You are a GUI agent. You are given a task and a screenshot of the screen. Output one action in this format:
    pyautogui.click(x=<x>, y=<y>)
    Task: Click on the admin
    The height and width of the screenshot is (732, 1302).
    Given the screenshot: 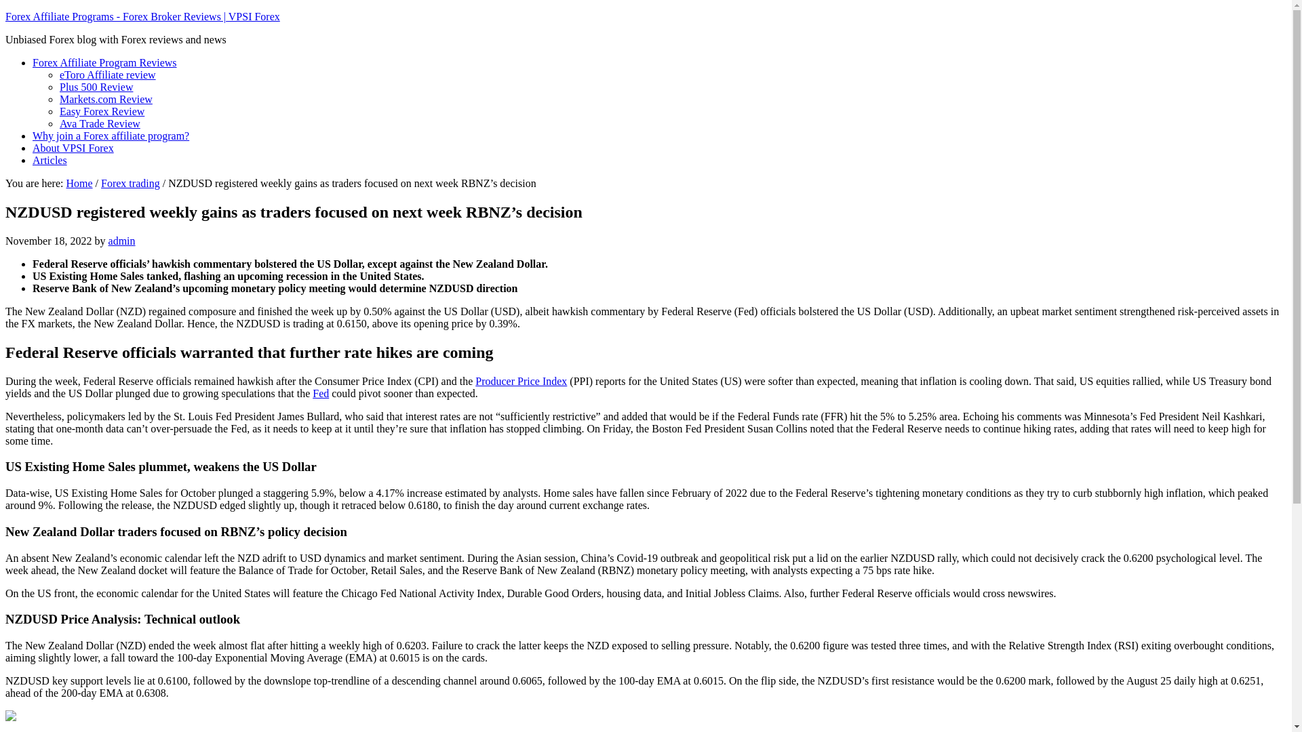 What is the action you would take?
    pyautogui.click(x=121, y=240)
    